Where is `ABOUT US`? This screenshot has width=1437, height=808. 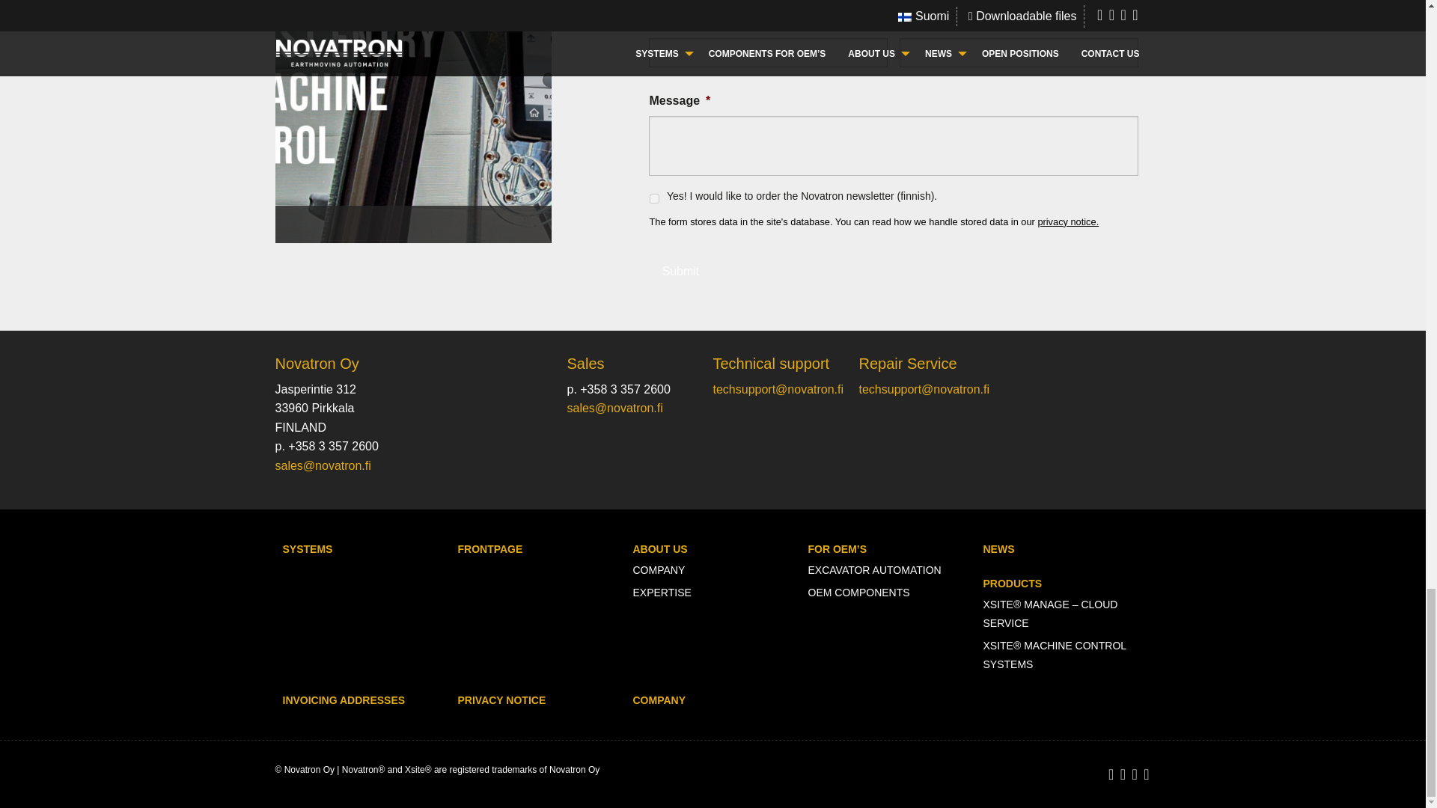
ABOUT US is located at coordinates (660, 549).